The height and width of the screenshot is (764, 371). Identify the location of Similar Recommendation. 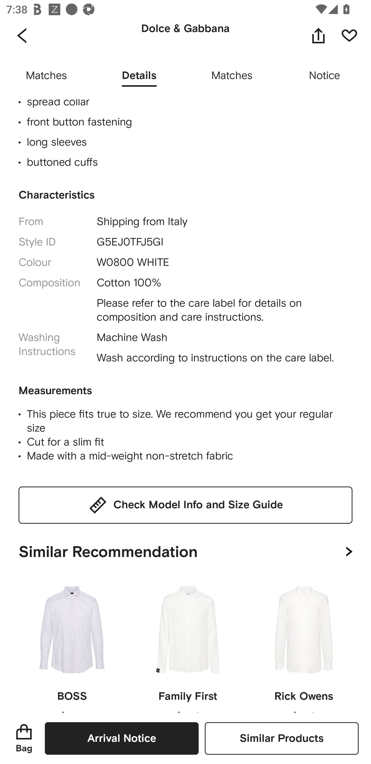
(185, 550).